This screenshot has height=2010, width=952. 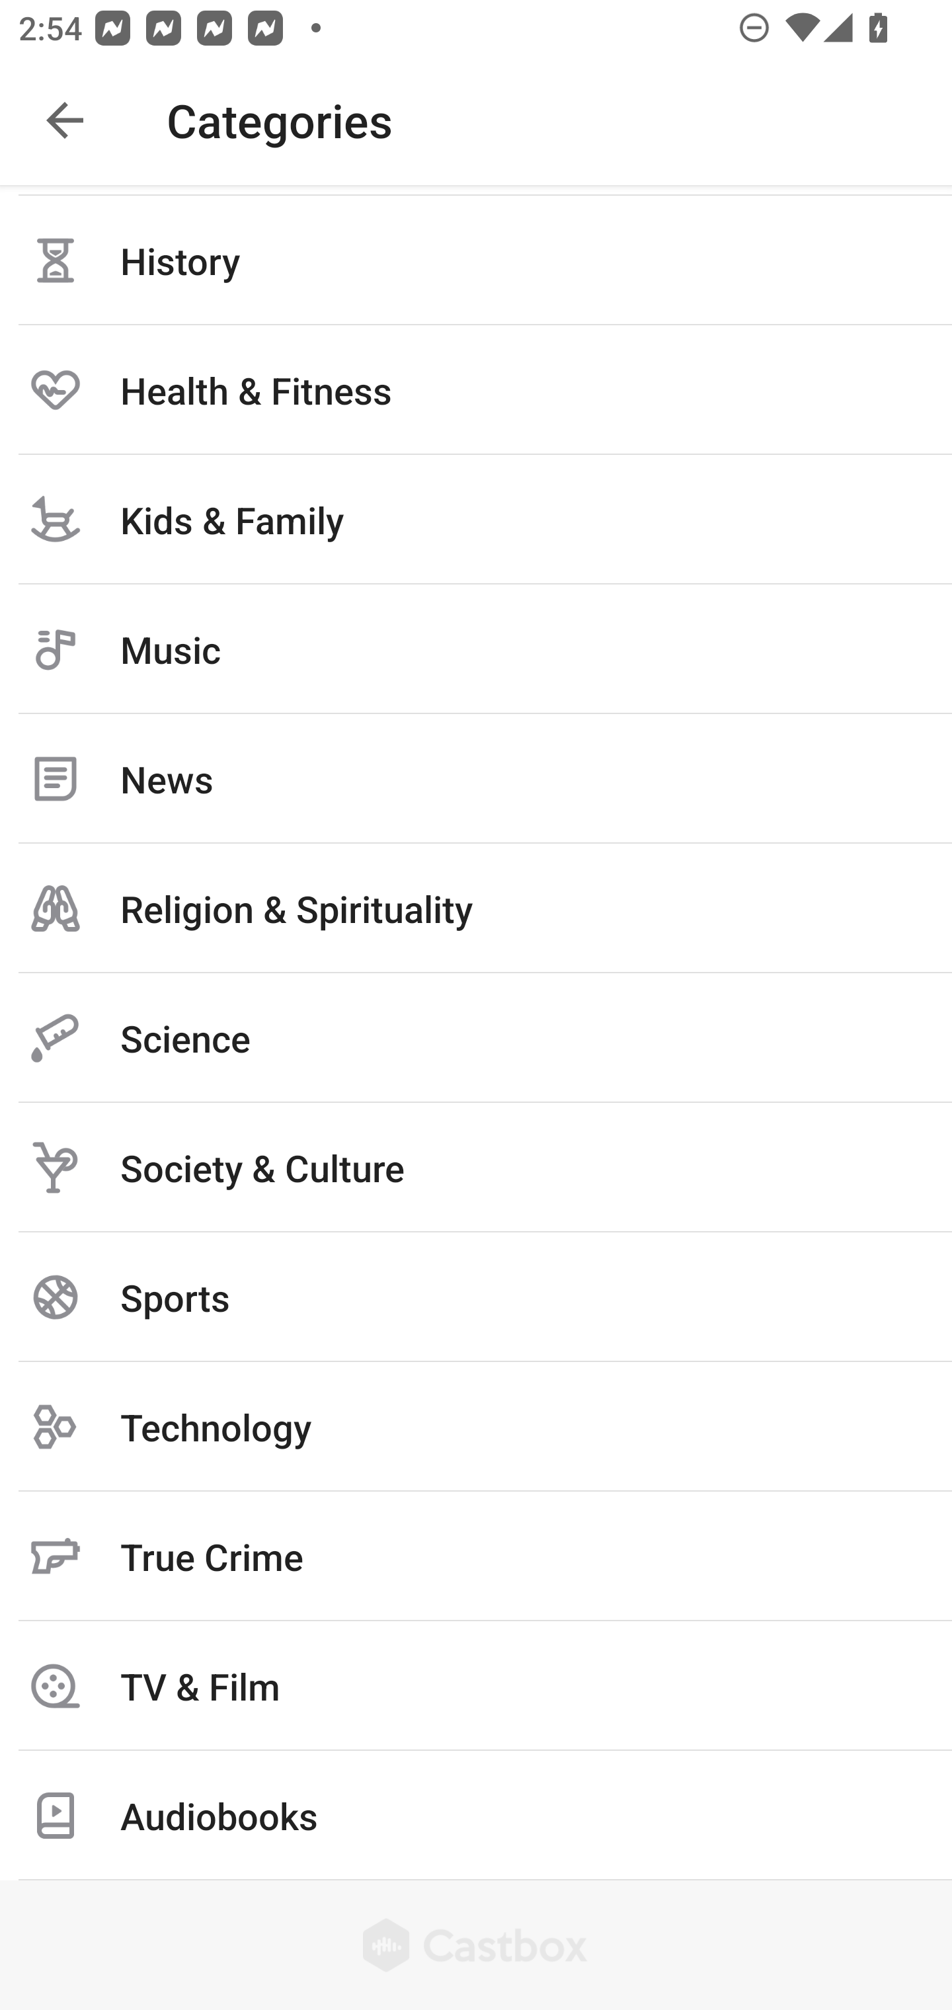 I want to click on History, so click(x=476, y=260).